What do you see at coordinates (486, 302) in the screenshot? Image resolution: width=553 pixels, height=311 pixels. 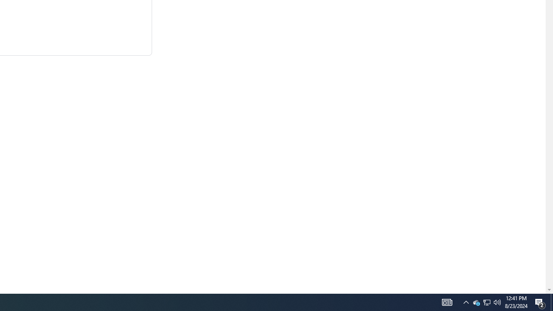 I see `Show desktop` at bounding box center [486, 302].